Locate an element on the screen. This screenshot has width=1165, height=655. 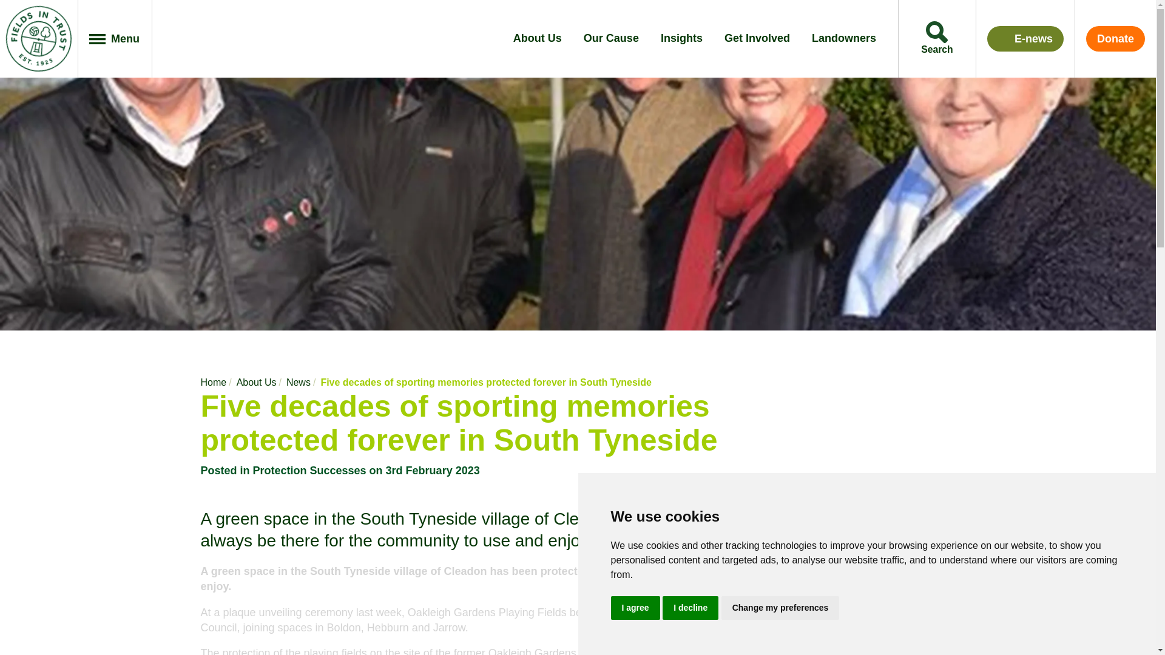
Donate is located at coordinates (1115, 39).